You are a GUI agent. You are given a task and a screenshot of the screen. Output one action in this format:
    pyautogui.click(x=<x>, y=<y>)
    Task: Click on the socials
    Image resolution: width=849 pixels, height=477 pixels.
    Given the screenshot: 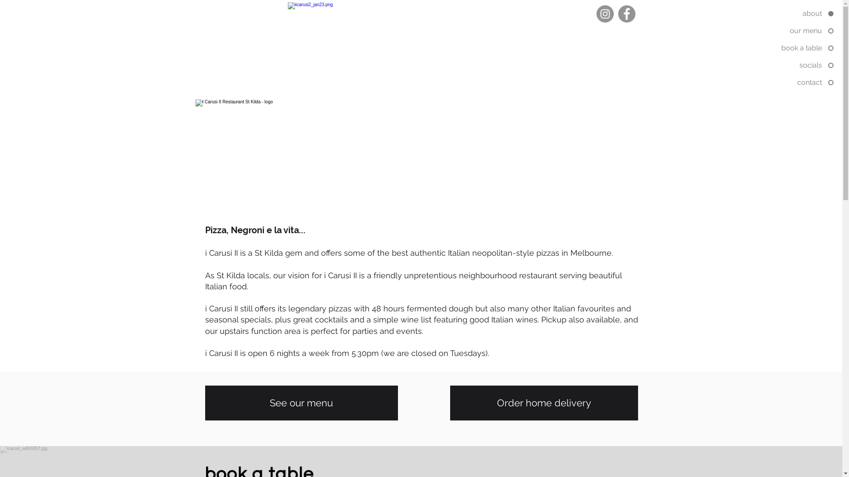 What is the action you would take?
    pyautogui.click(x=791, y=65)
    